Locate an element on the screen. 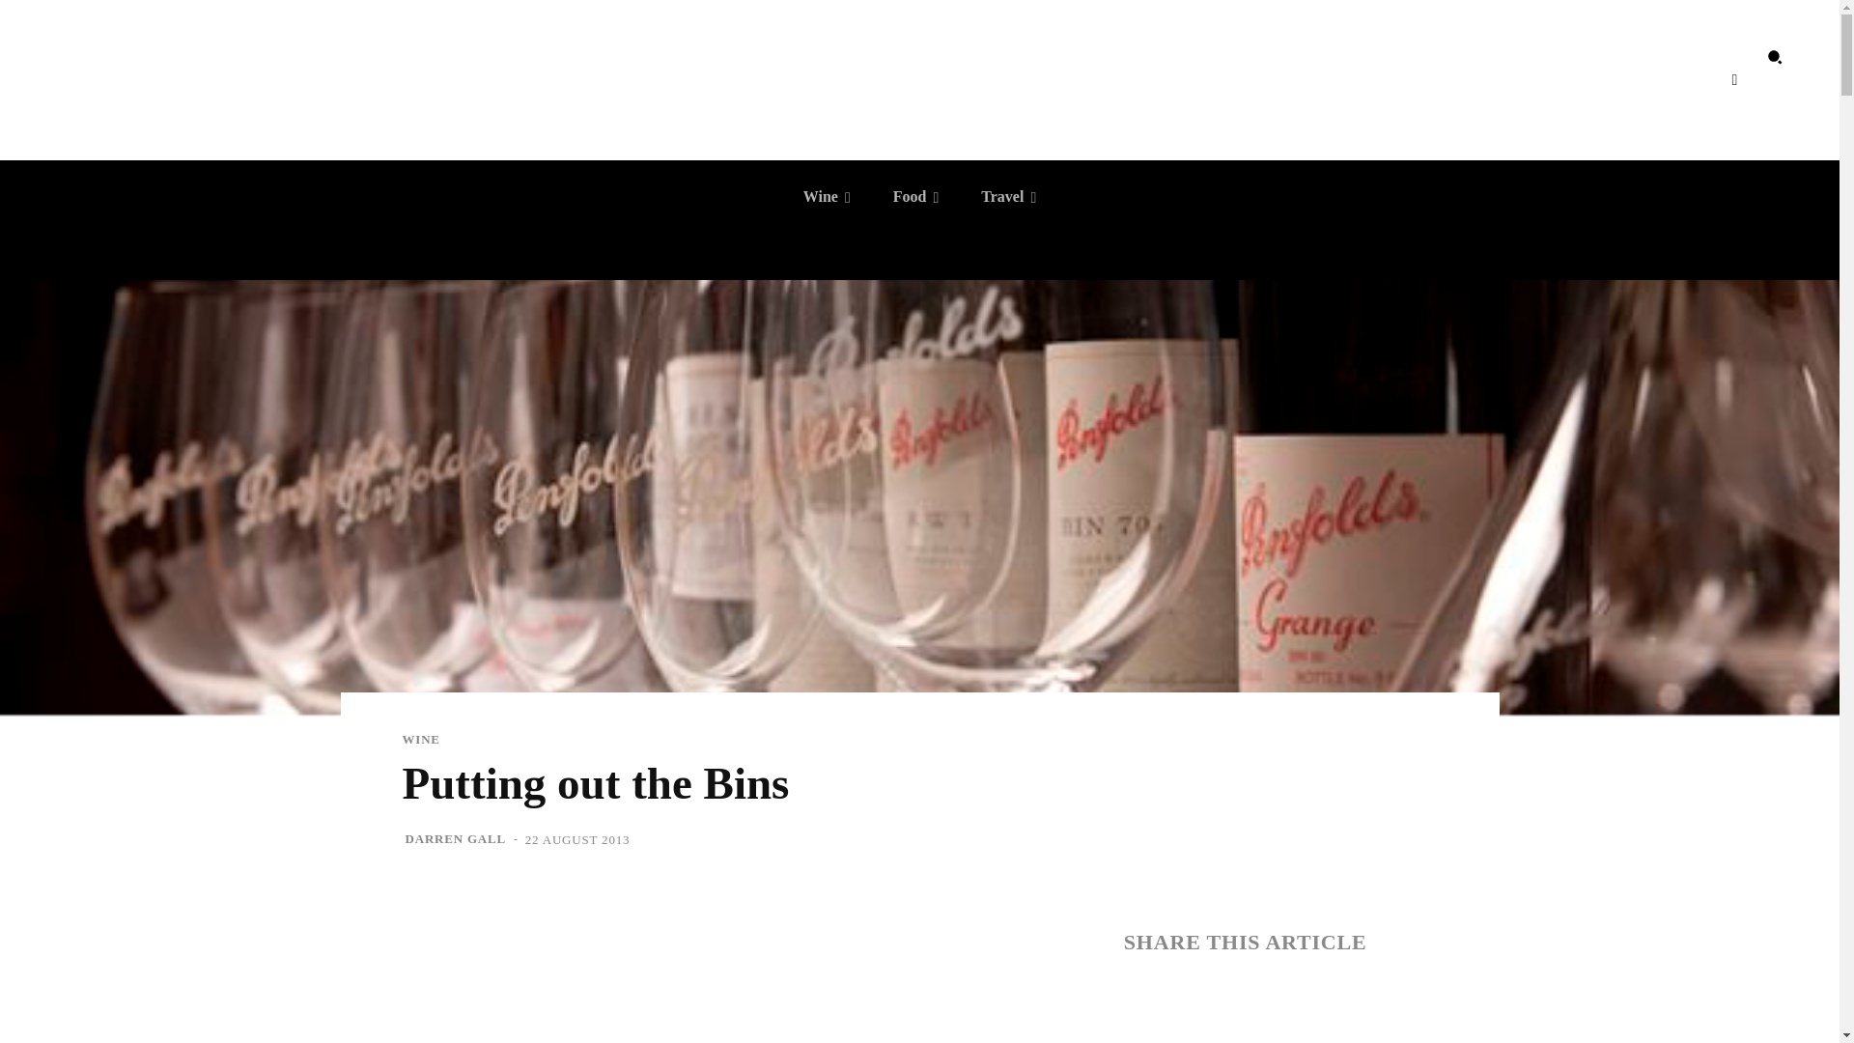 The width and height of the screenshot is (1854, 1043). Facebook is located at coordinates (1734, 80).